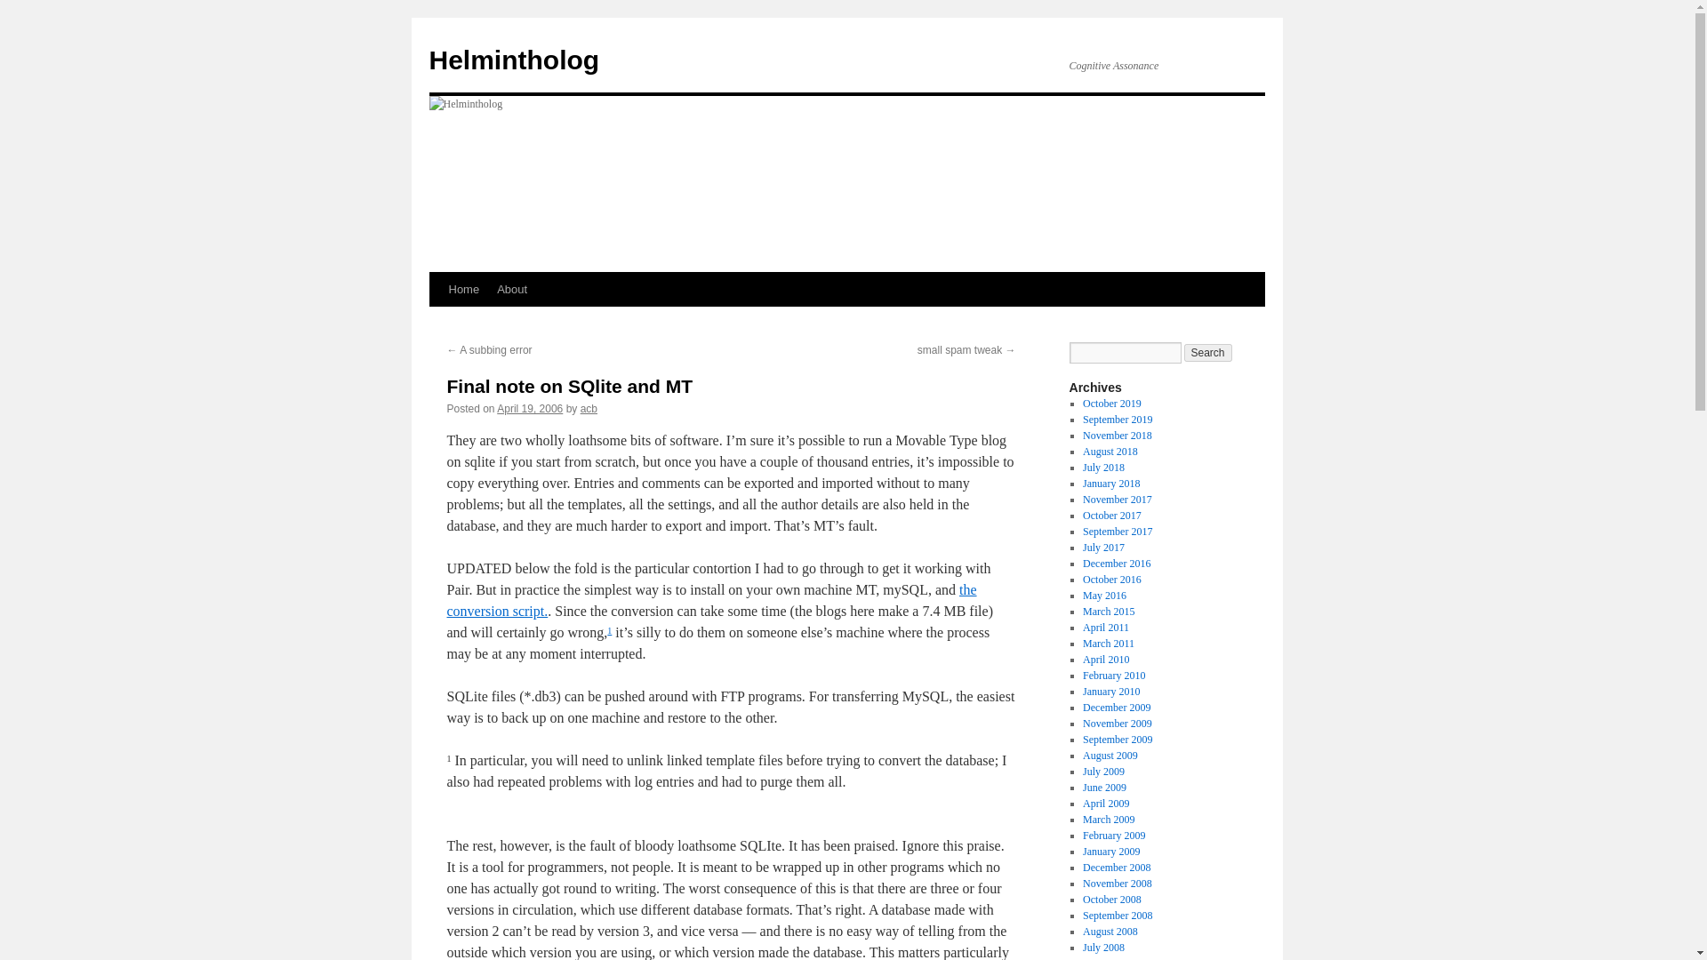 The width and height of the screenshot is (1707, 960). What do you see at coordinates (1111, 516) in the screenshot?
I see `October 2017` at bounding box center [1111, 516].